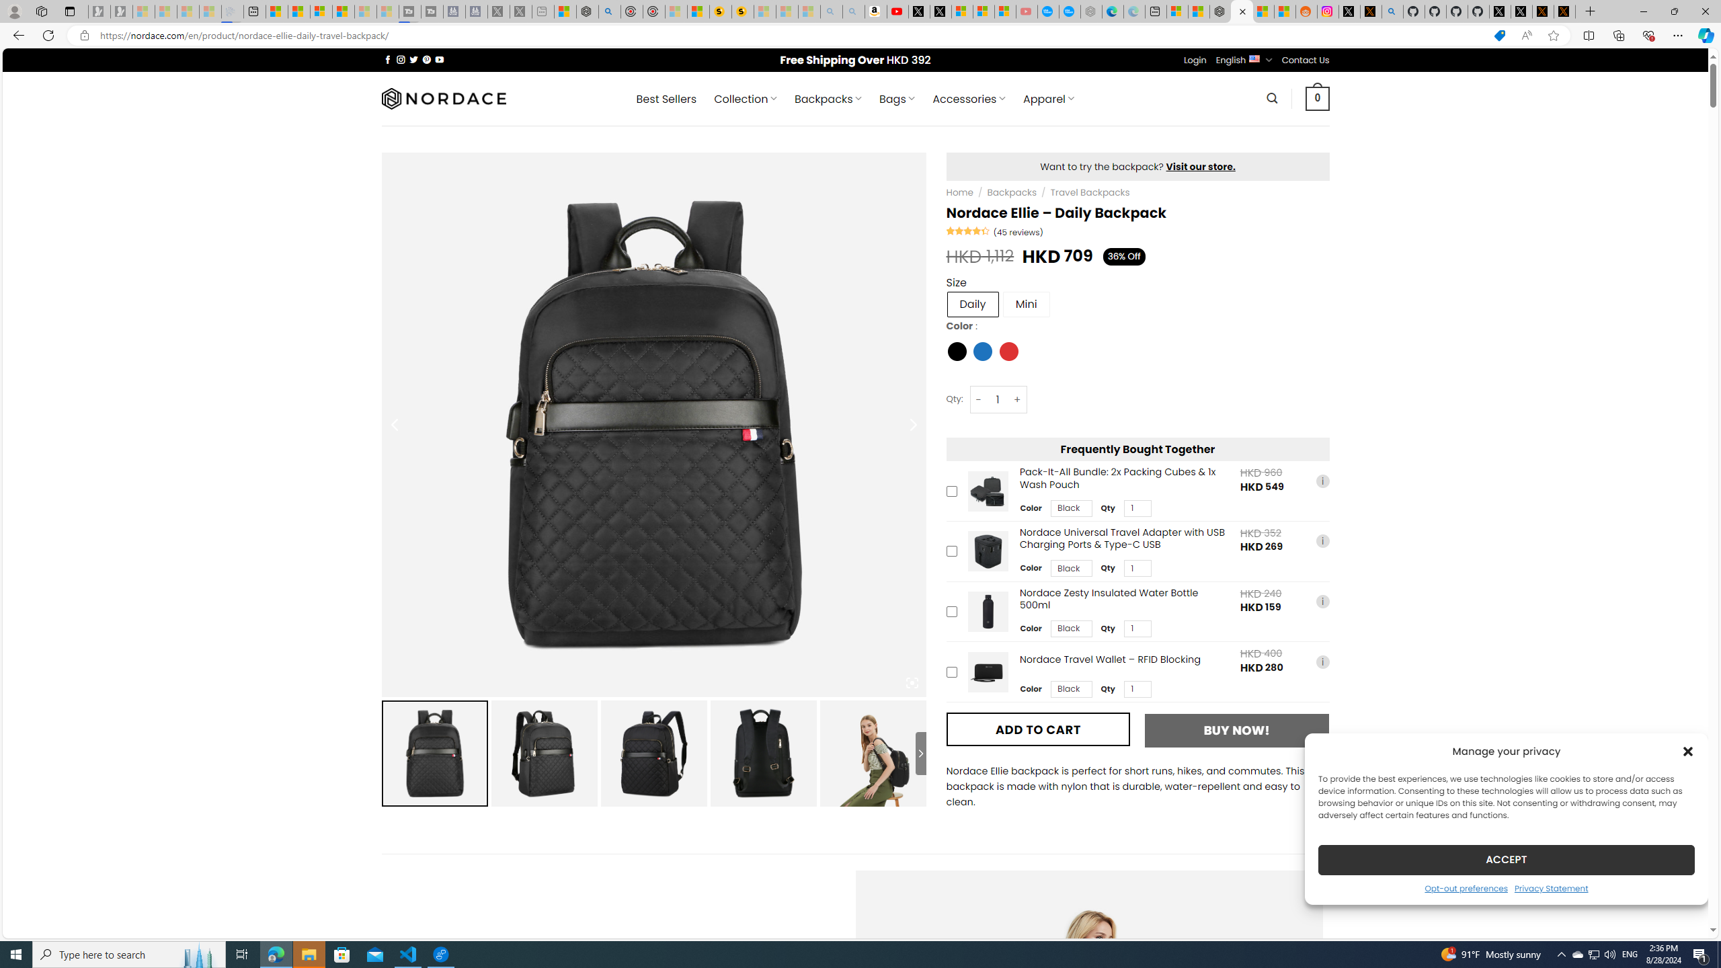 Image resolution: width=1721 pixels, height=968 pixels. Describe the element at coordinates (873, 753) in the screenshot. I see `Nordace Ellie - Daily Backpack` at that location.